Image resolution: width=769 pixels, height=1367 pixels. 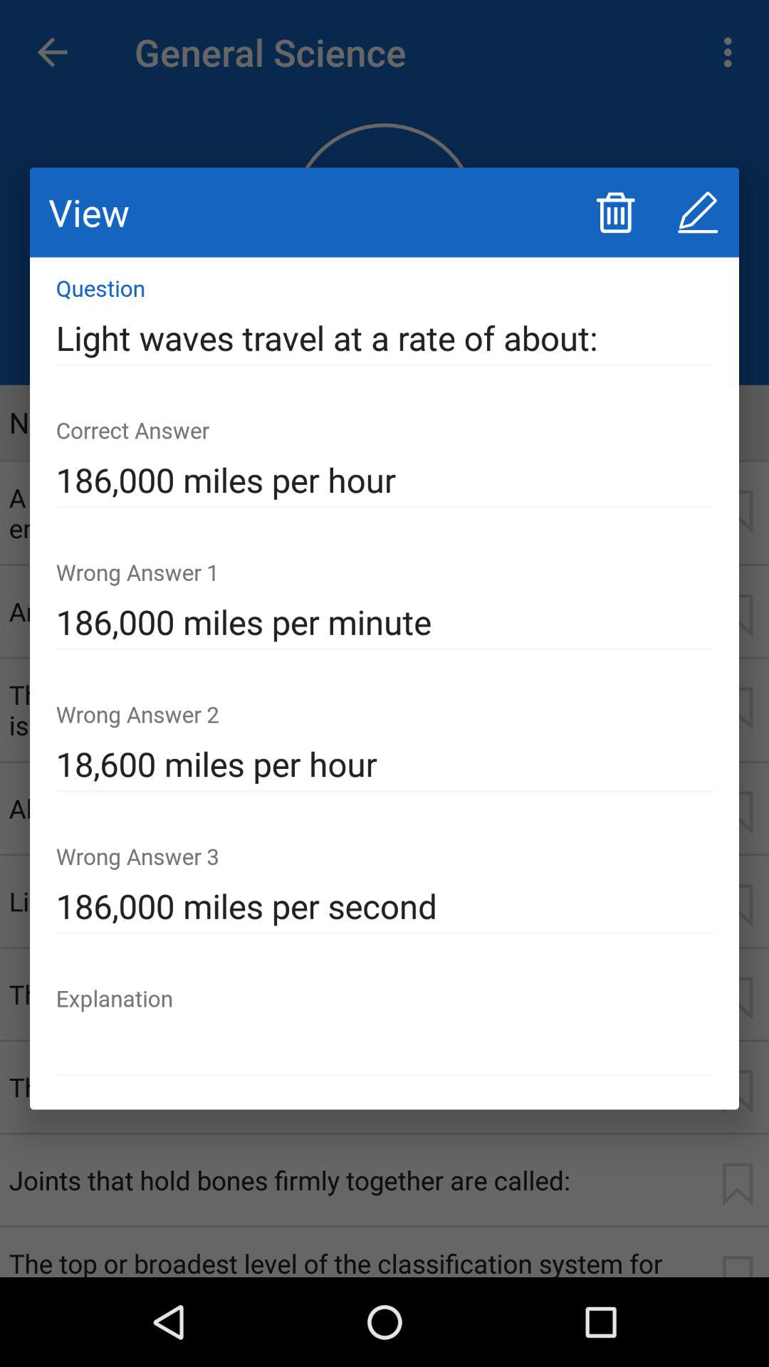 I want to click on tap the icon above 186 000 miles, so click(x=384, y=765).